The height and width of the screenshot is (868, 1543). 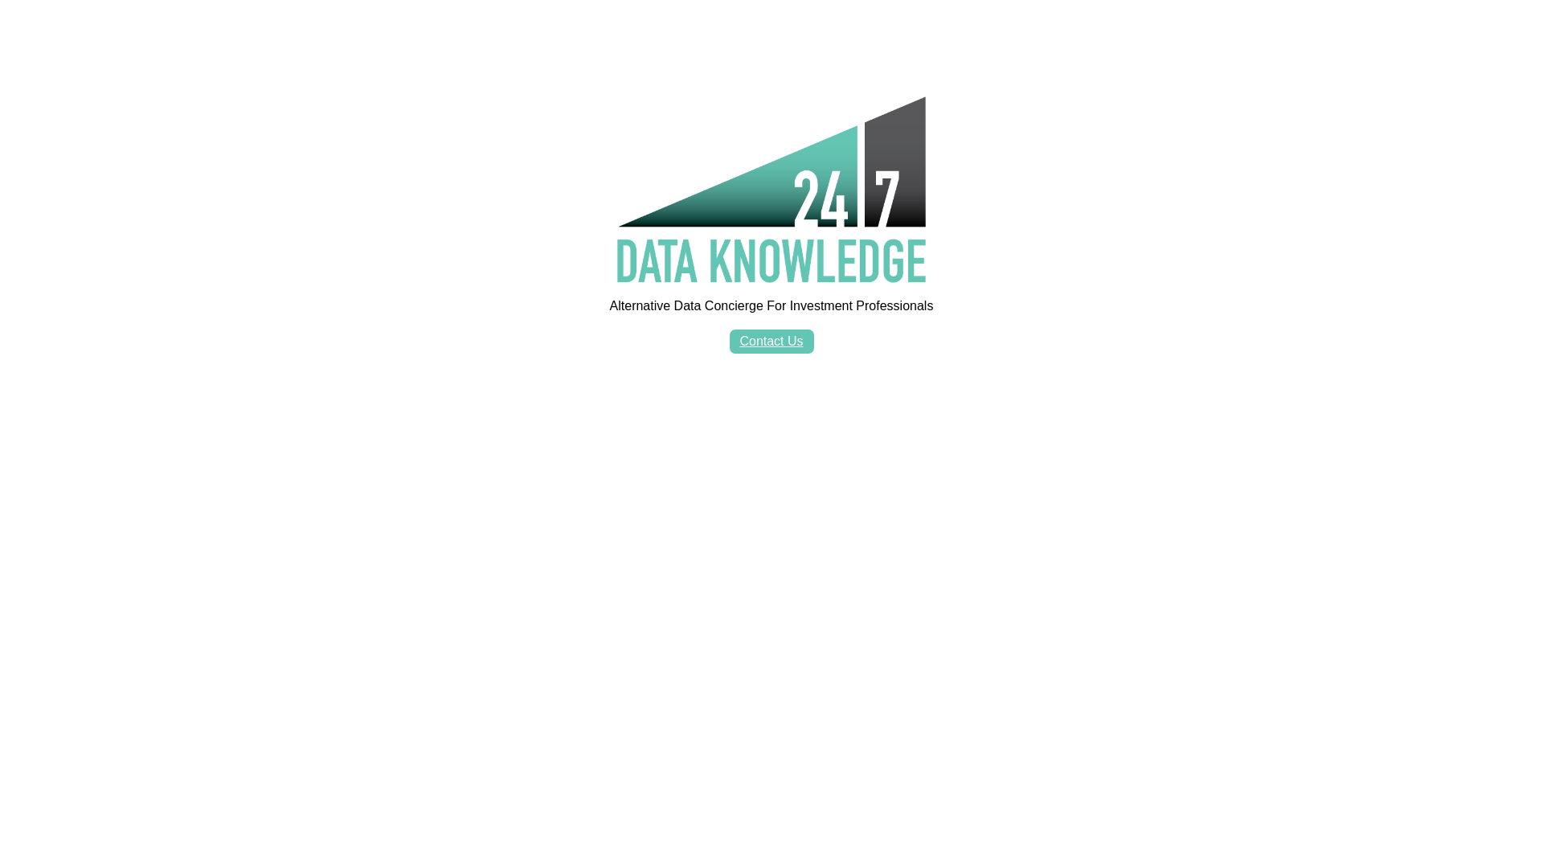 I want to click on Contact Us, so click(x=771, y=342).